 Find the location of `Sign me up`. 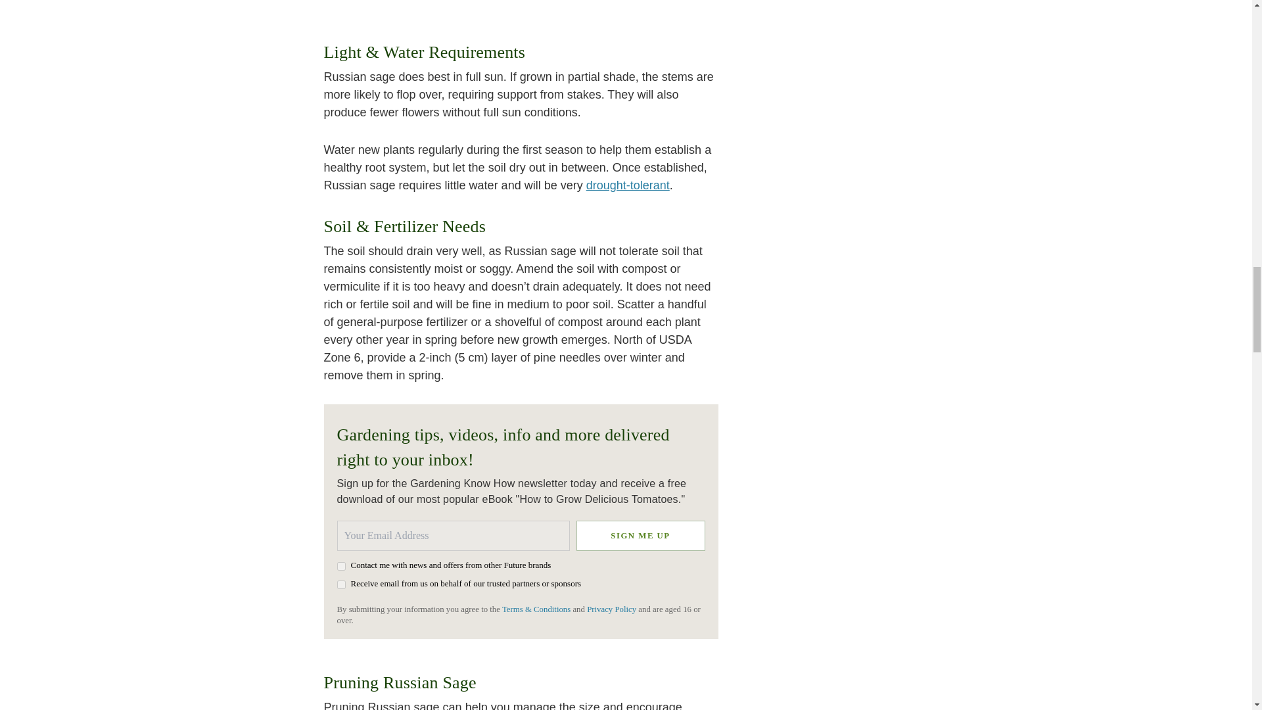

Sign me up is located at coordinates (640, 535).